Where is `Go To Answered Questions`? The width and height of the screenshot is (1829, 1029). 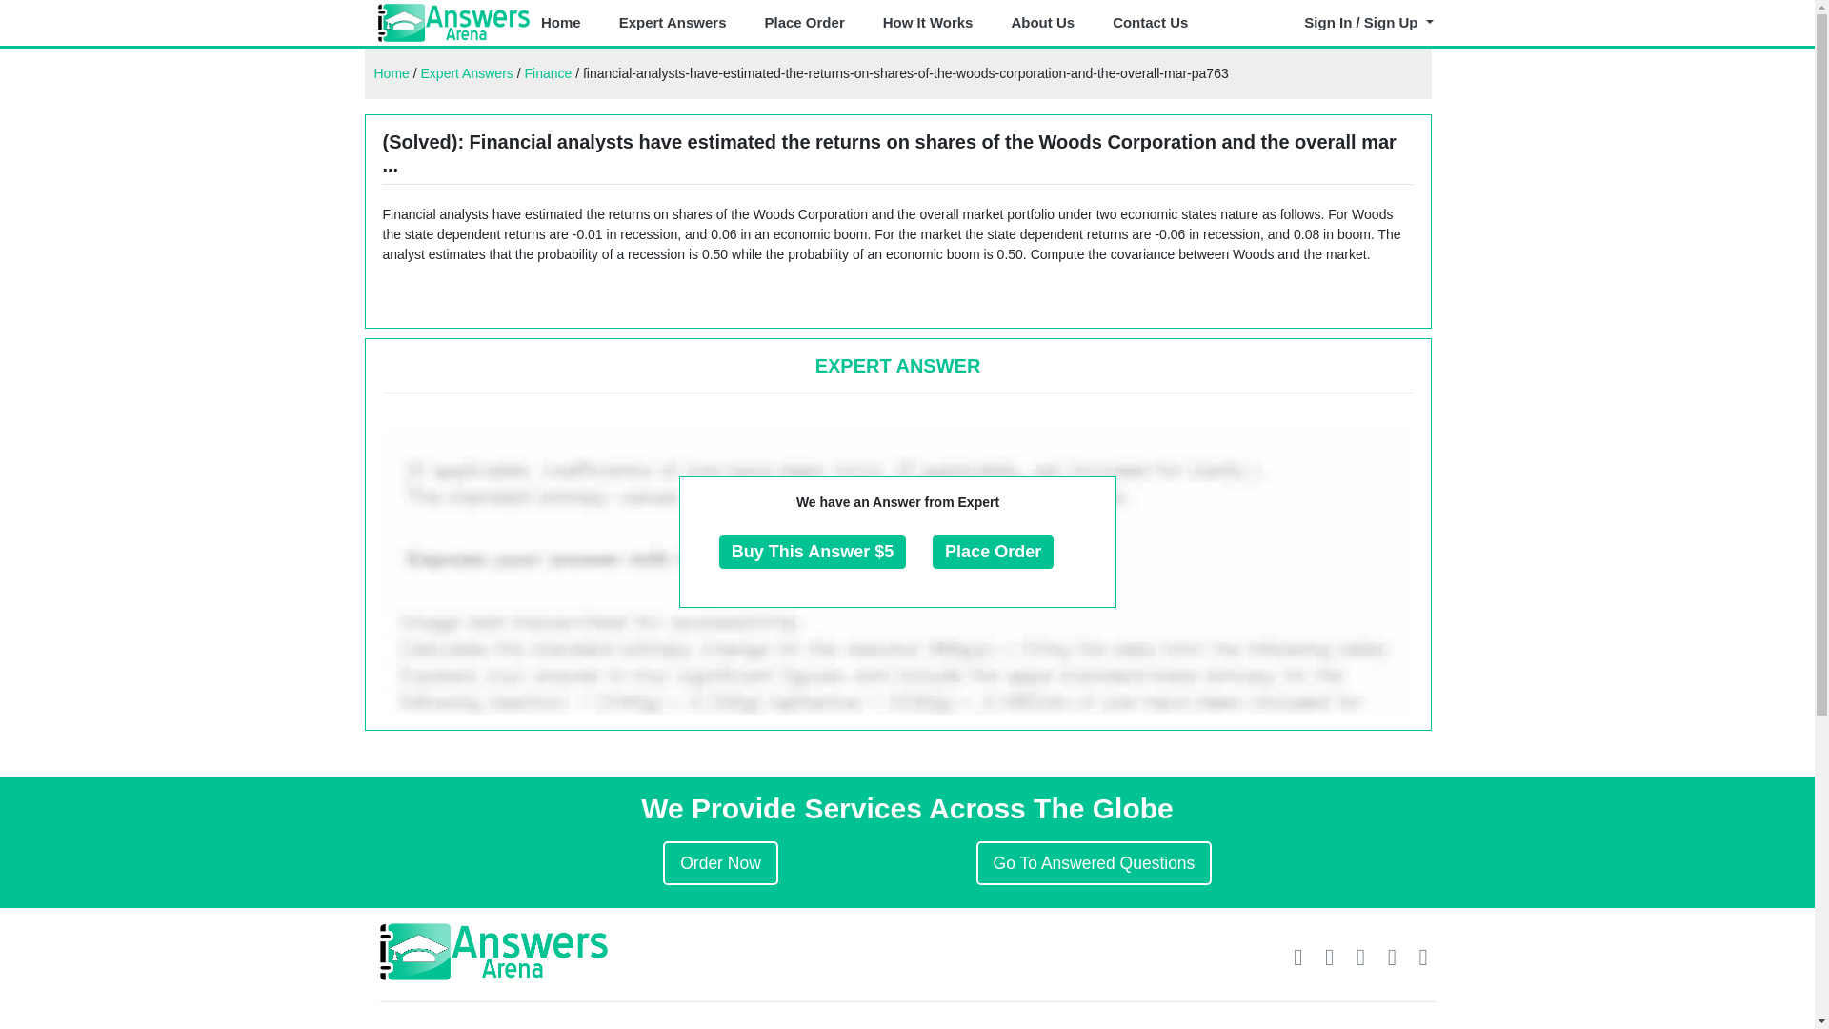 Go To Answered Questions is located at coordinates (1094, 863).